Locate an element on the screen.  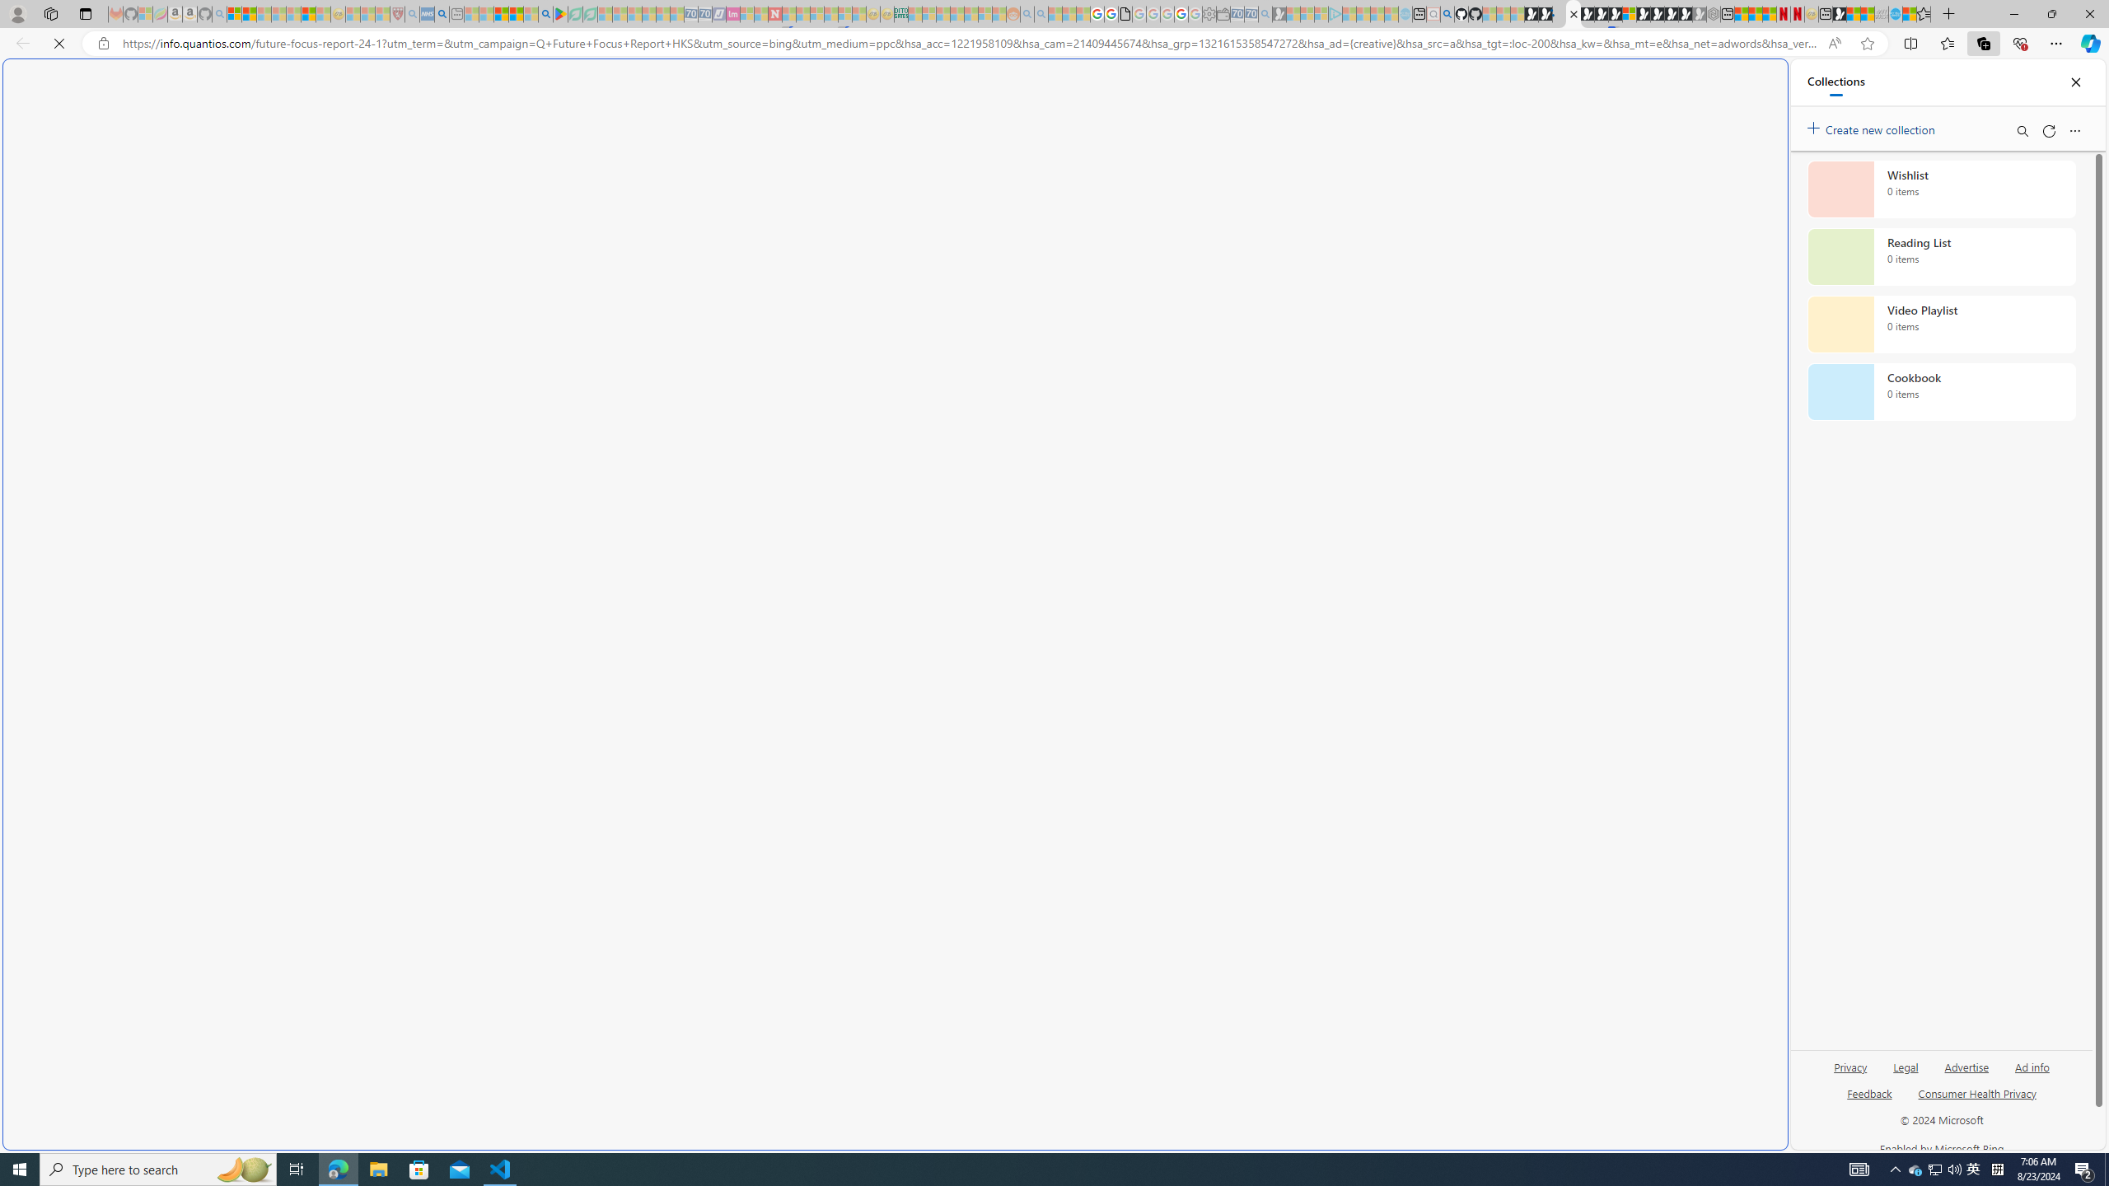
github - Search is located at coordinates (1447, 14).